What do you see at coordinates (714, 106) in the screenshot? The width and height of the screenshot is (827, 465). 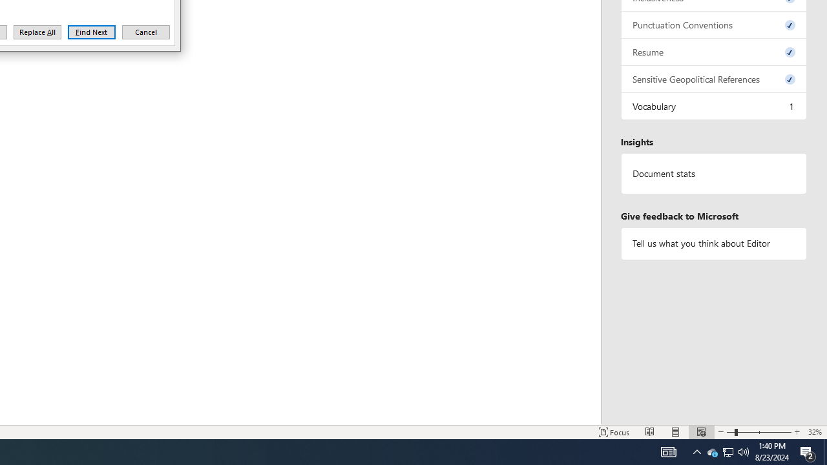 I see `AutomationID: 4105` at bounding box center [714, 106].